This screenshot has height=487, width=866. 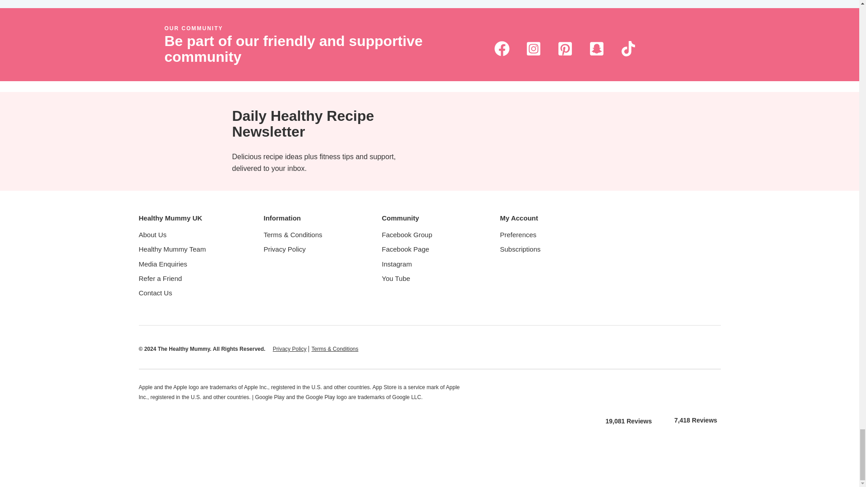 I want to click on Privacy Policy, so click(x=290, y=349).